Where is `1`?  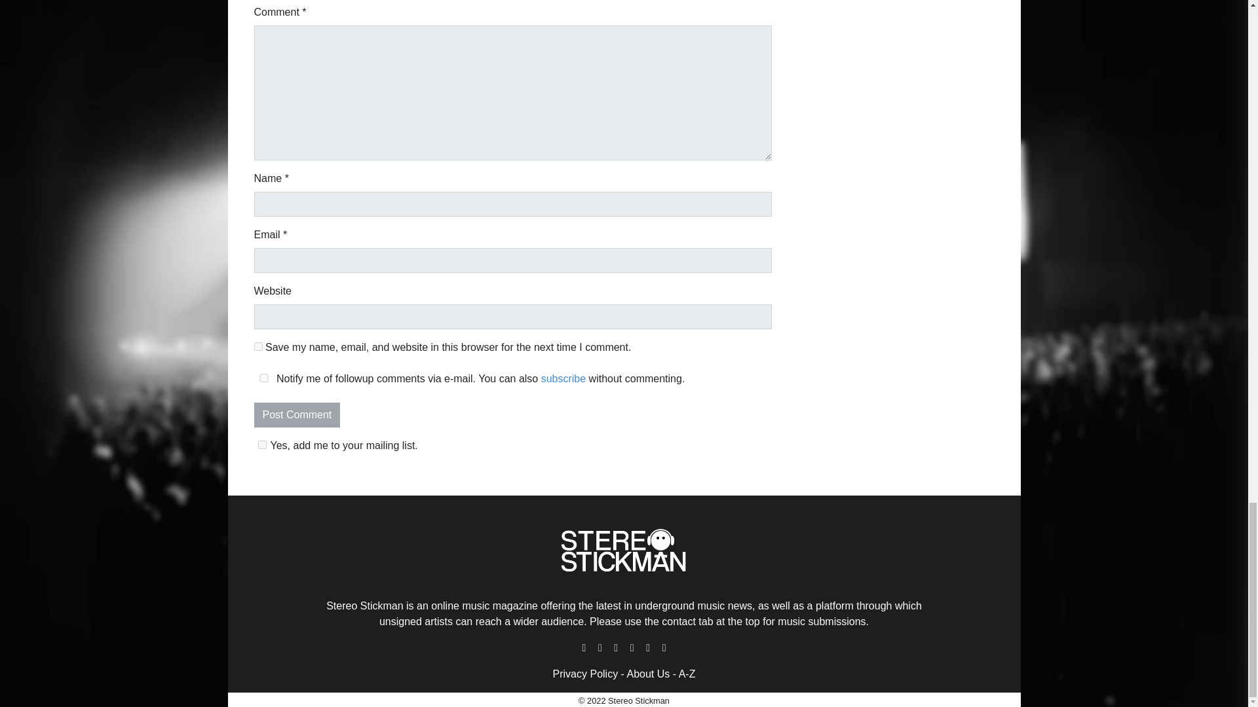
1 is located at coordinates (262, 444).